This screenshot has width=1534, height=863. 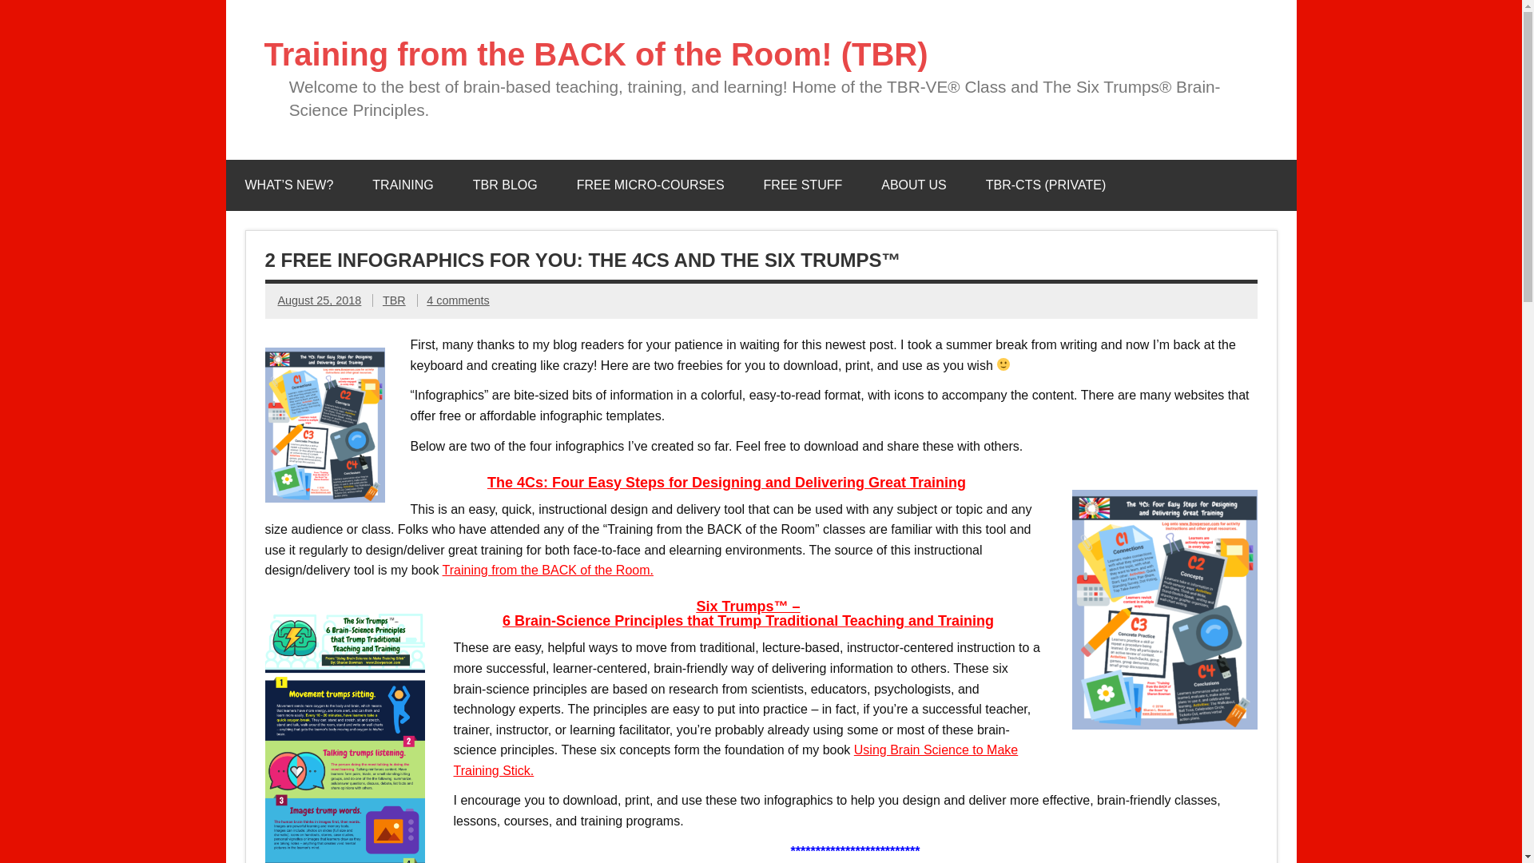 What do you see at coordinates (320, 300) in the screenshot?
I see `2:58 pm` at bounding box center [320, 300].